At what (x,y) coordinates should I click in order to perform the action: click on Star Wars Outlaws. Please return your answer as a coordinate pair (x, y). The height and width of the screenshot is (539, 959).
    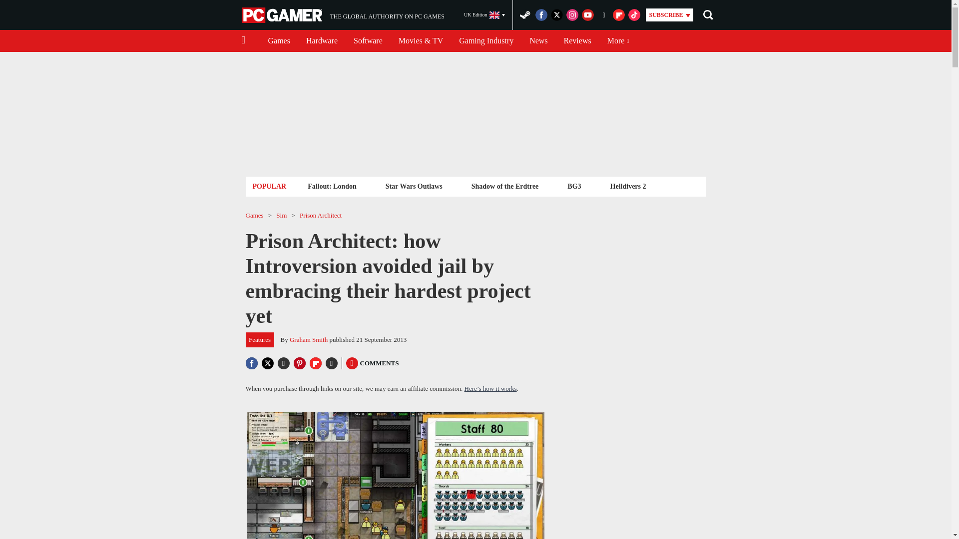
    Looking at the image, I should click on (414, 186).